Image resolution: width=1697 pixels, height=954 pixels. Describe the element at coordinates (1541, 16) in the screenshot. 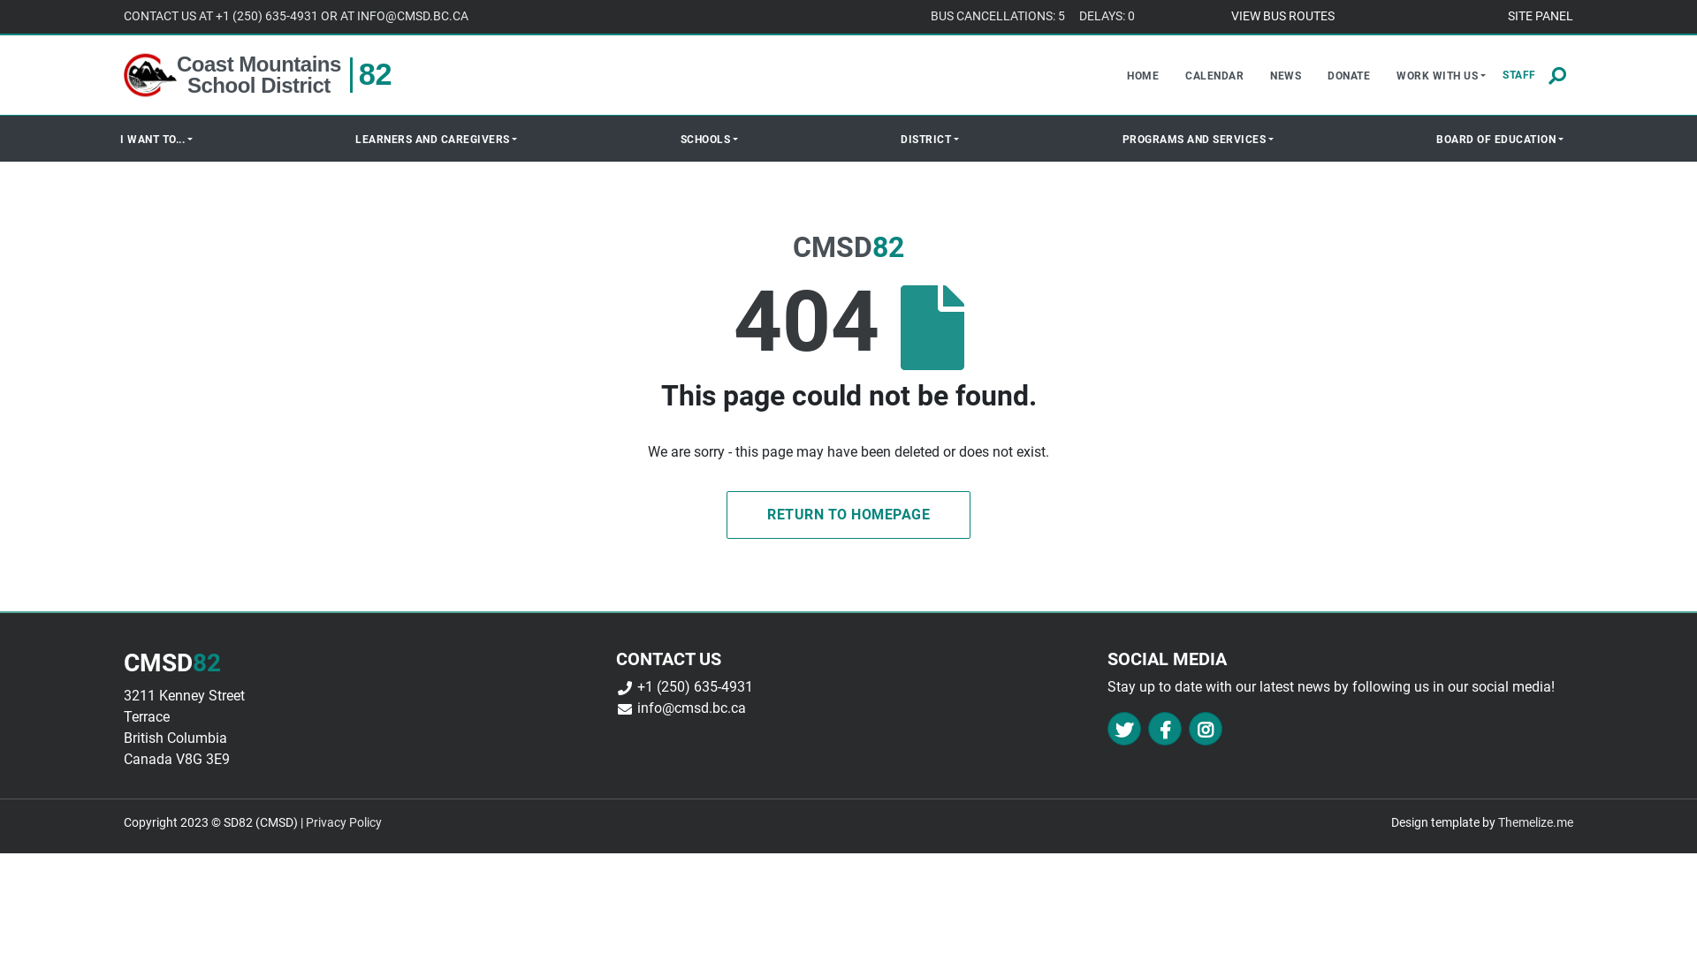

I see `SITE PANEL` at that location.